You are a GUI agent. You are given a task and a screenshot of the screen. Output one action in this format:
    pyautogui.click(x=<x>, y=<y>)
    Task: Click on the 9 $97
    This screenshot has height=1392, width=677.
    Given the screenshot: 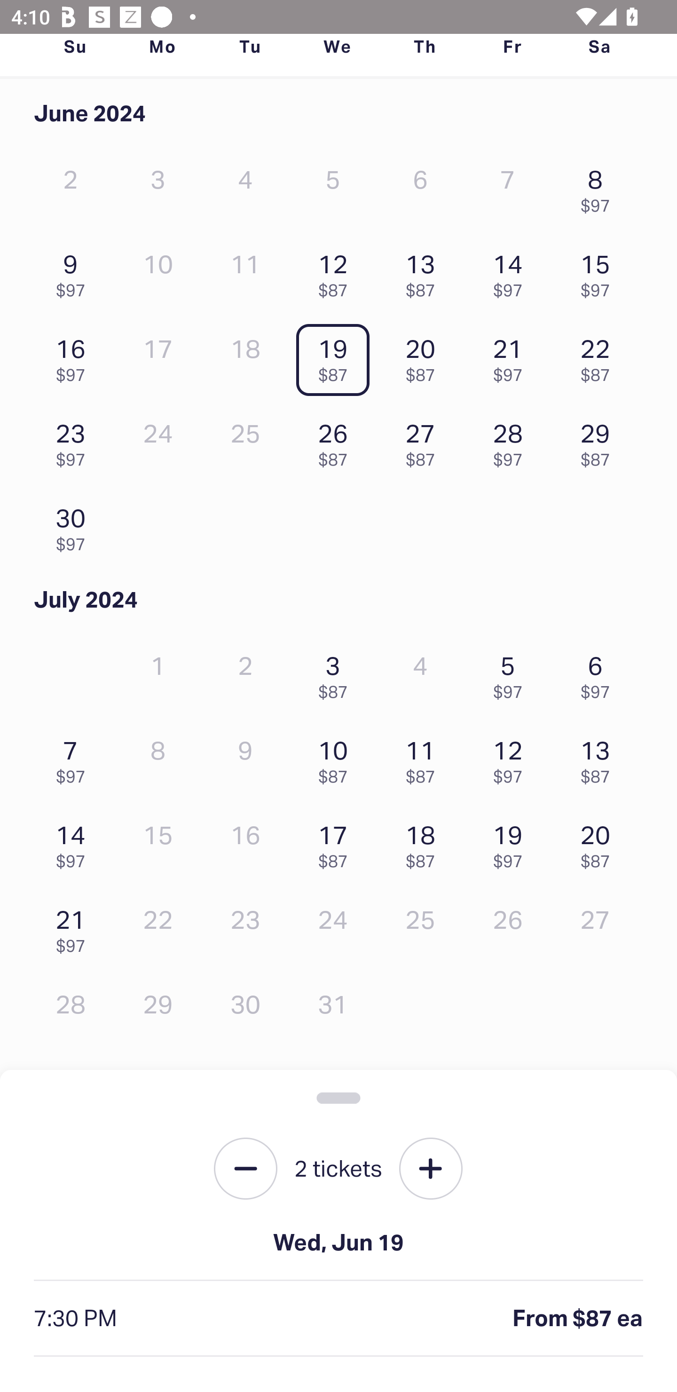 What is the action you would take?
    pyautogui.click(x=75, y=272)
    